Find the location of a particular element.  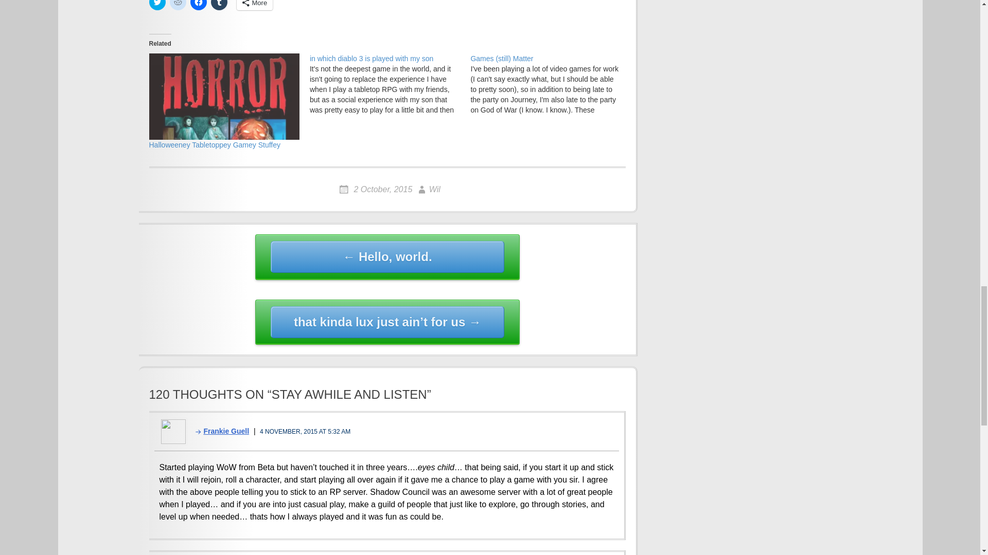

2 October, 2015 is located at coordinates (376, 189).